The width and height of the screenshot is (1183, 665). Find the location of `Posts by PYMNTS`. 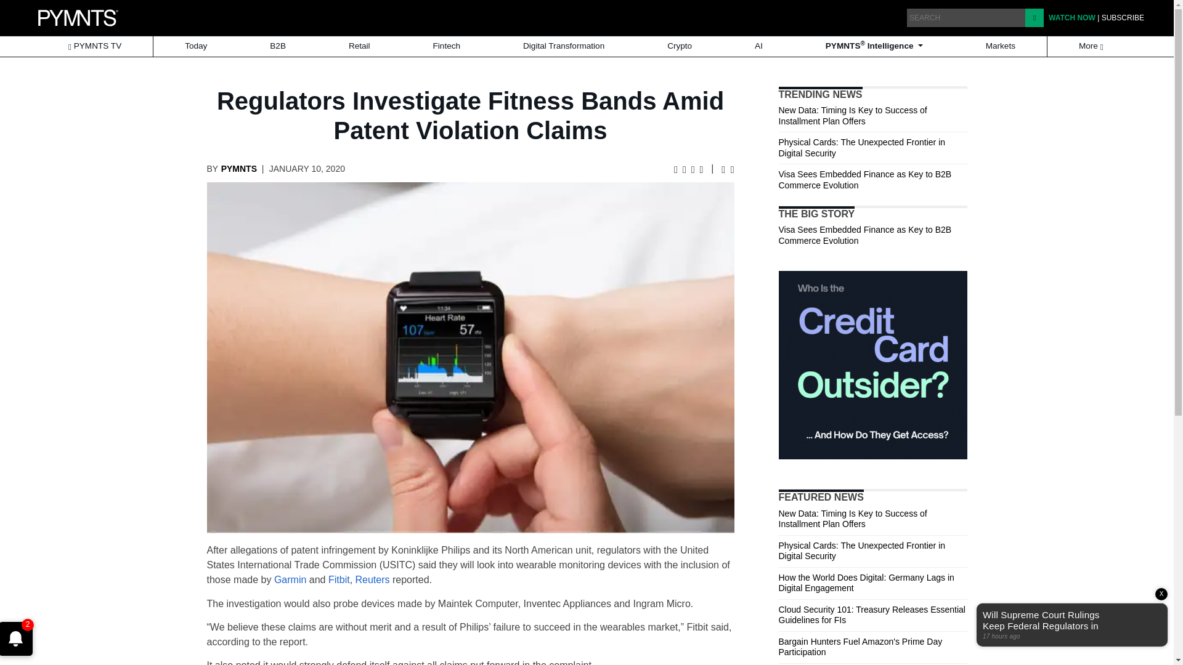

Posts by PYMNTS is located at coordinates (239, 168).